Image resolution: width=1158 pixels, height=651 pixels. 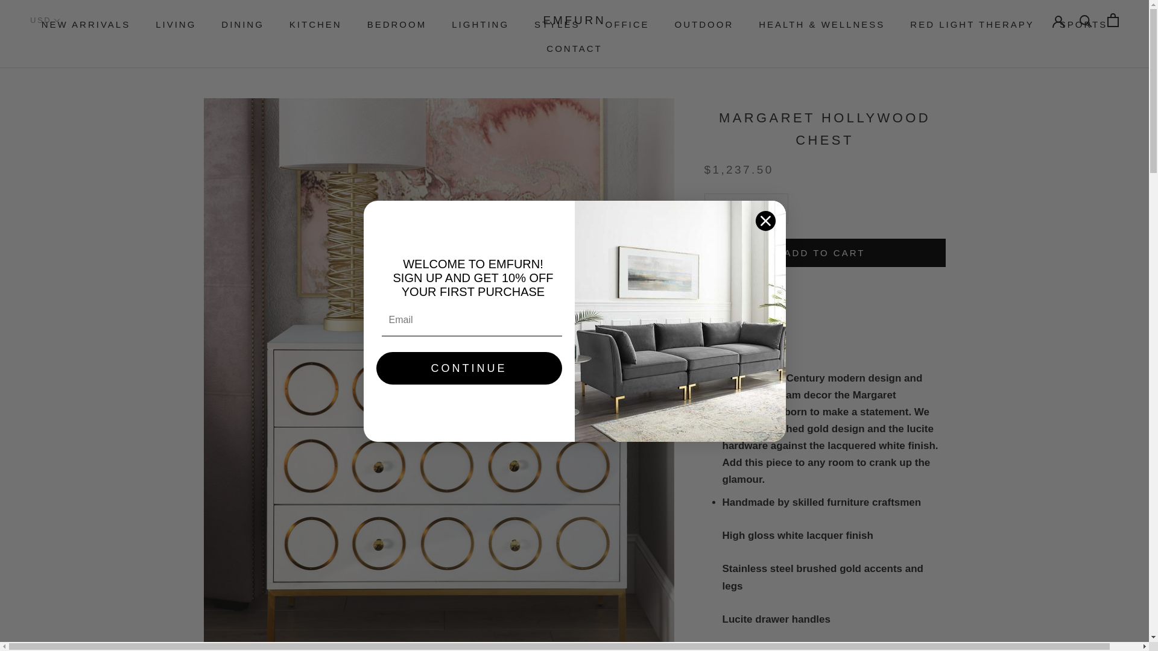 I want to click on 1, so click(x=746, y=209).